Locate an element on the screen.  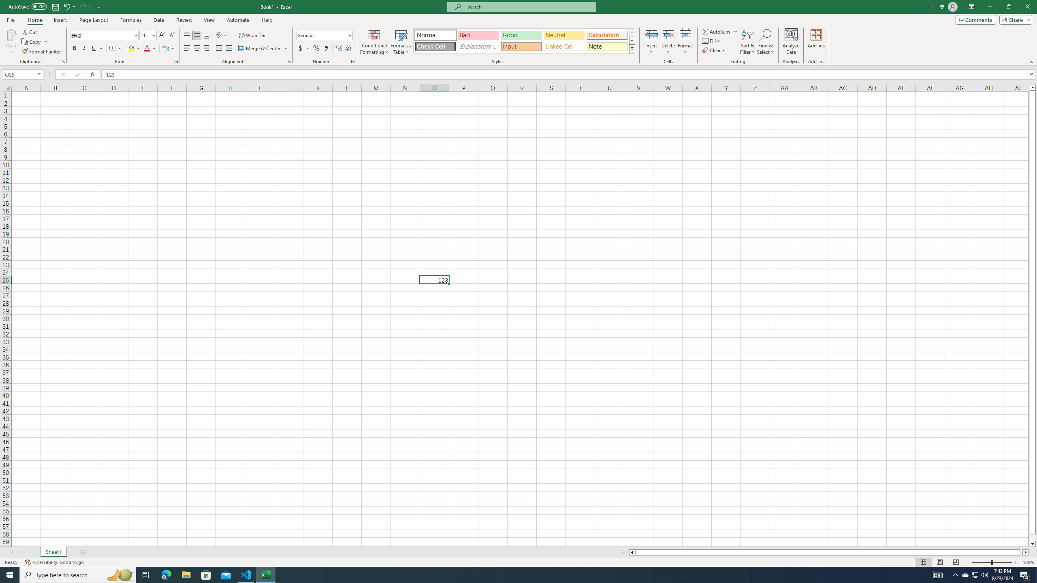
Number Format is located at coordinates (324, 36).